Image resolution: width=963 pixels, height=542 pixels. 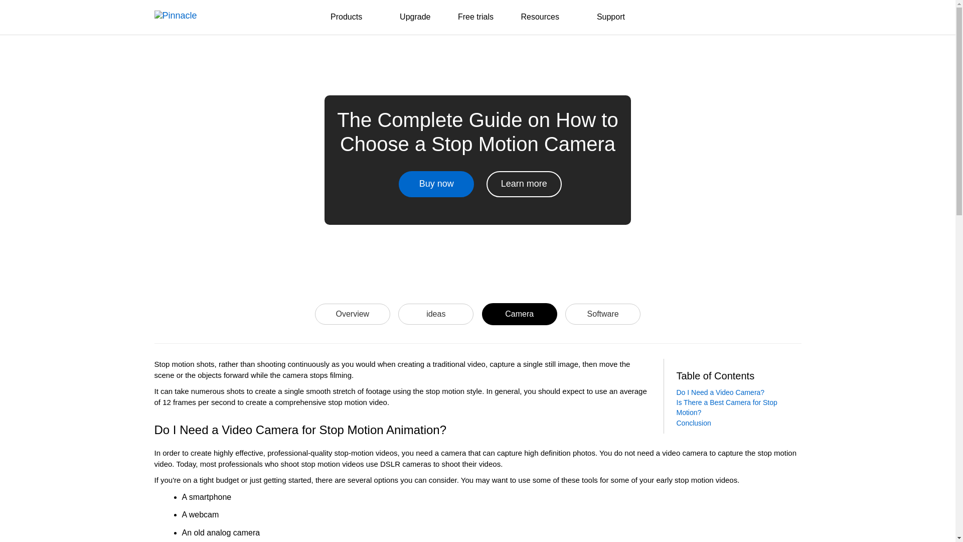 I want to click on Overview, so click(x=352, y=313).